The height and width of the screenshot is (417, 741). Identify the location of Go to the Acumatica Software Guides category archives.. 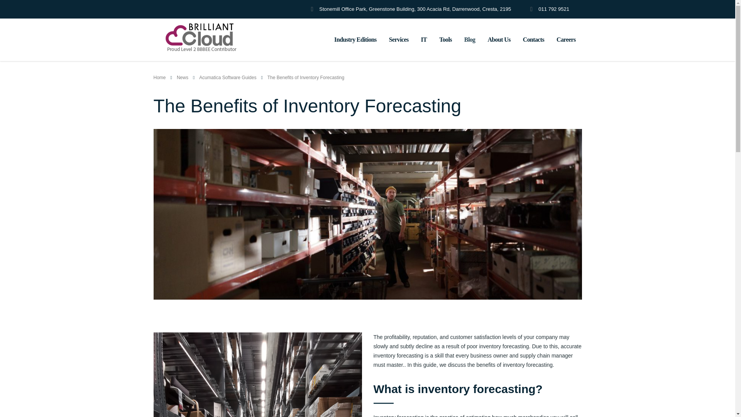
(228, 78).